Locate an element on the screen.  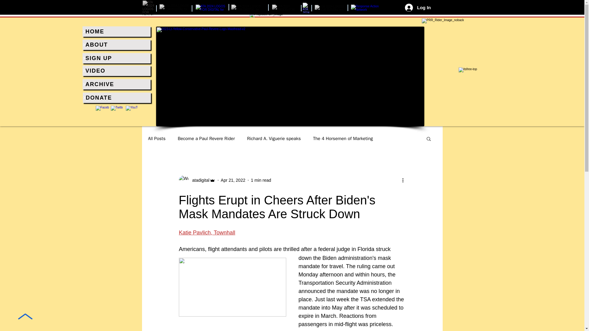
ARCHIVE is located at coordinates (116, 84).